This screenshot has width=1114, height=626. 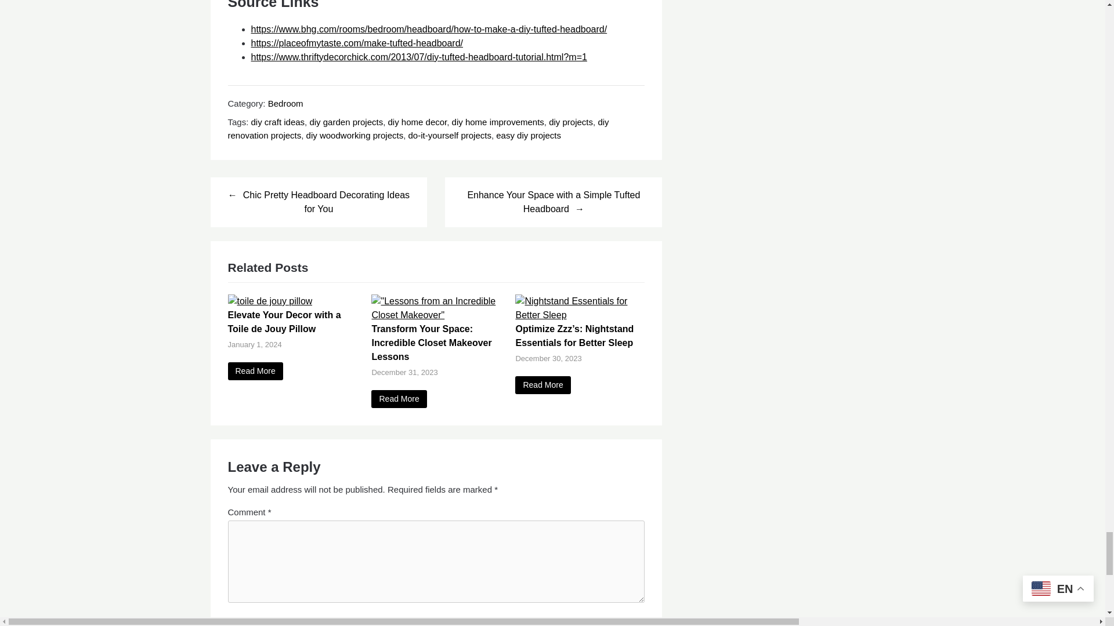 What do you see at coordinates (418, 122) in the screenshot?
I see `diy home decor` at bounding box center [418, 122].